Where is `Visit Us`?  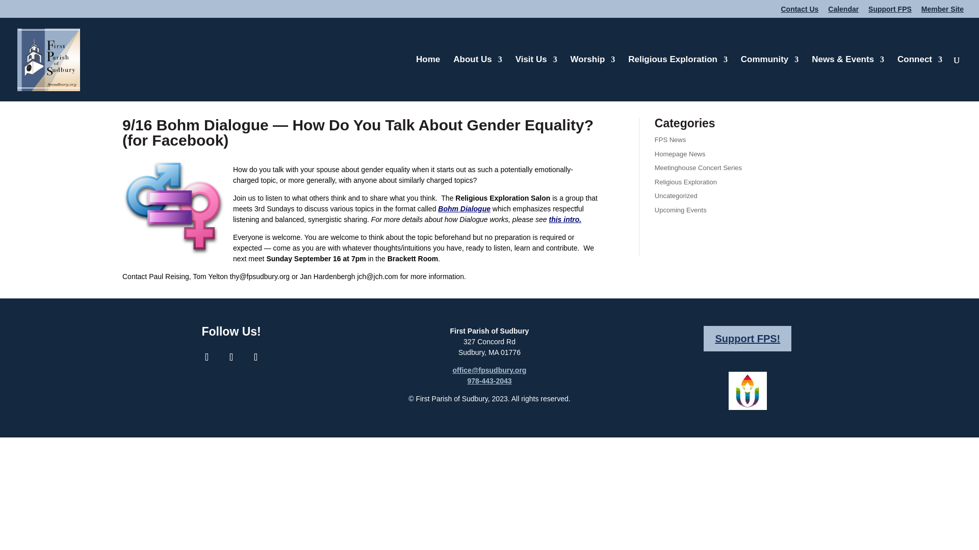 Visit Us is located at coordinates (536, 78).